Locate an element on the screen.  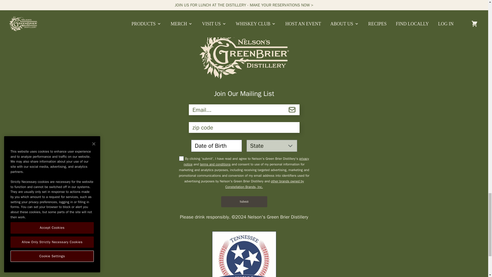
Facebook is located at coordinates (244, 11).